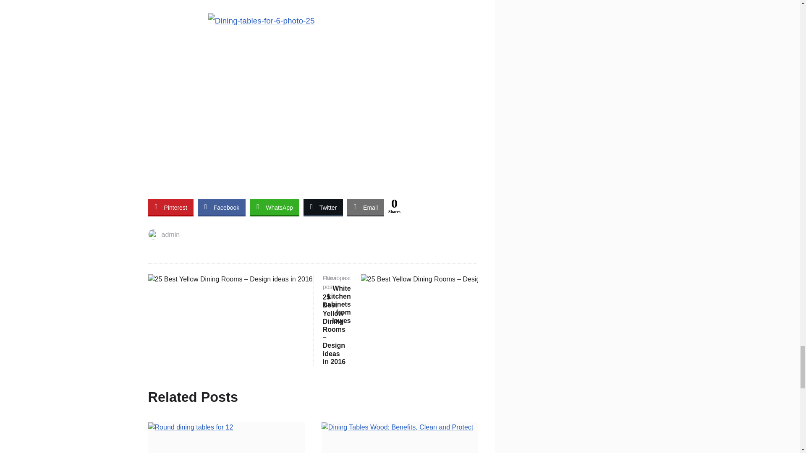  Describe the element at coordinates (275, 207) in the screenshot. I see `WhatsApp` at that location.